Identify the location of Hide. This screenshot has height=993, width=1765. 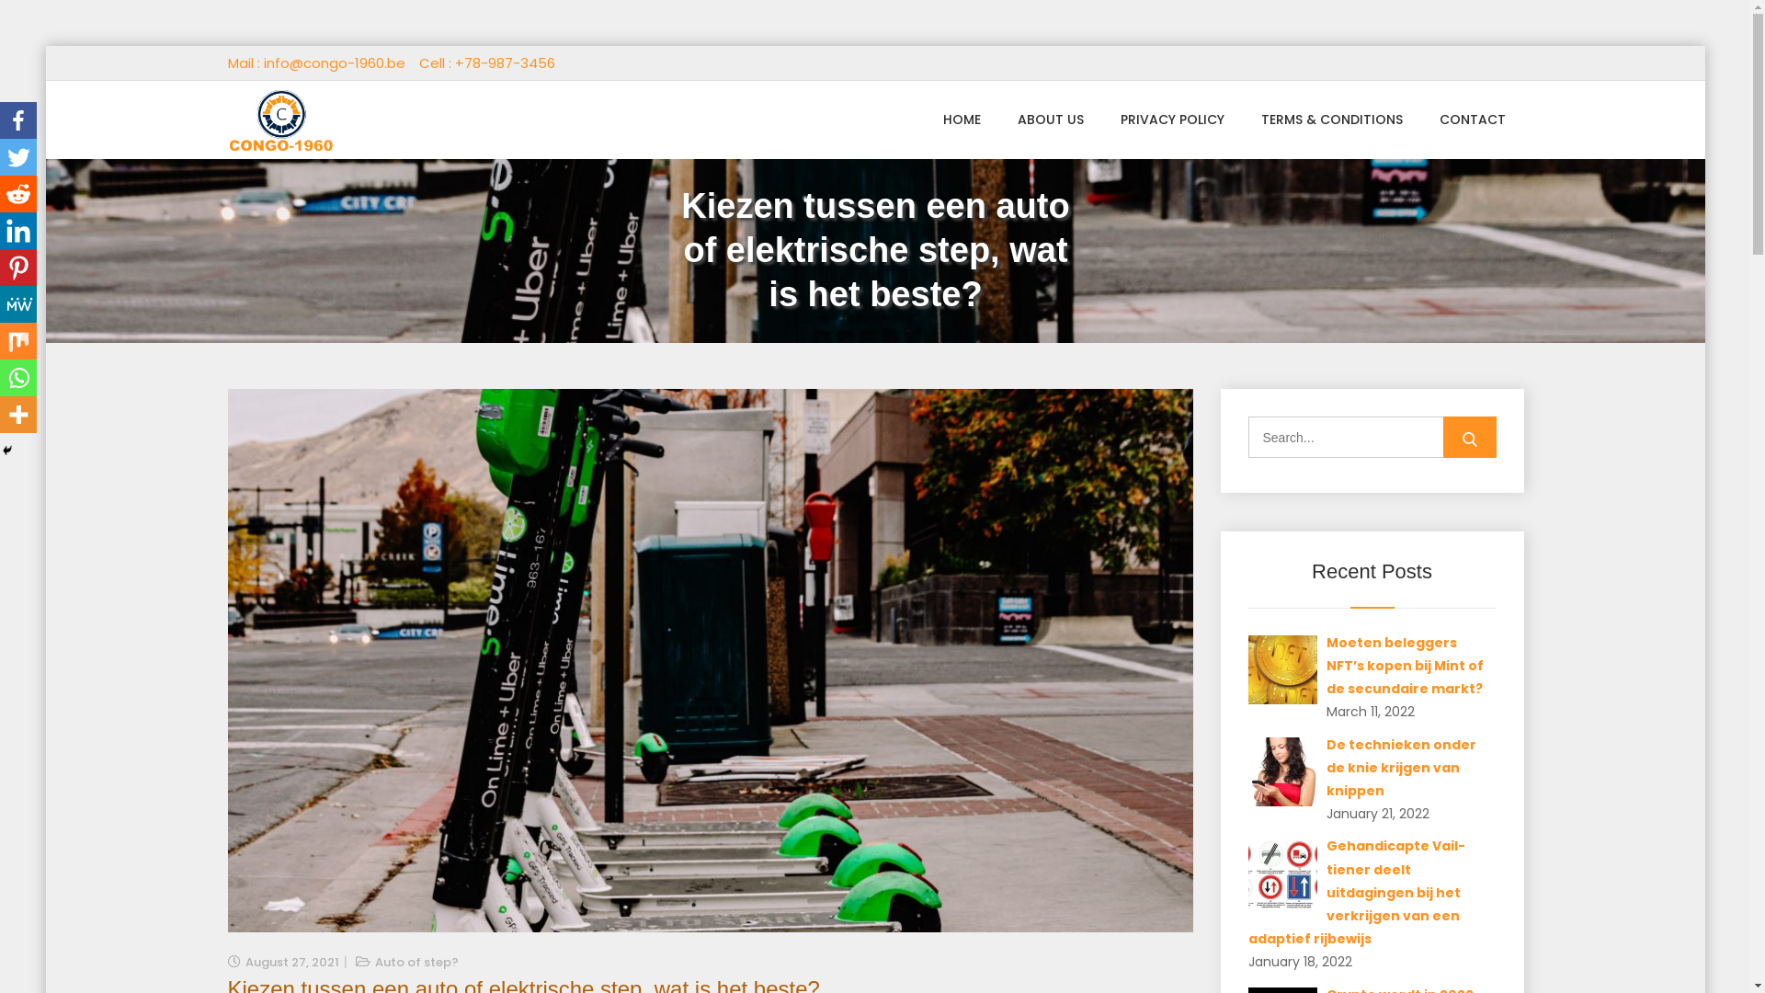
(7, 451).